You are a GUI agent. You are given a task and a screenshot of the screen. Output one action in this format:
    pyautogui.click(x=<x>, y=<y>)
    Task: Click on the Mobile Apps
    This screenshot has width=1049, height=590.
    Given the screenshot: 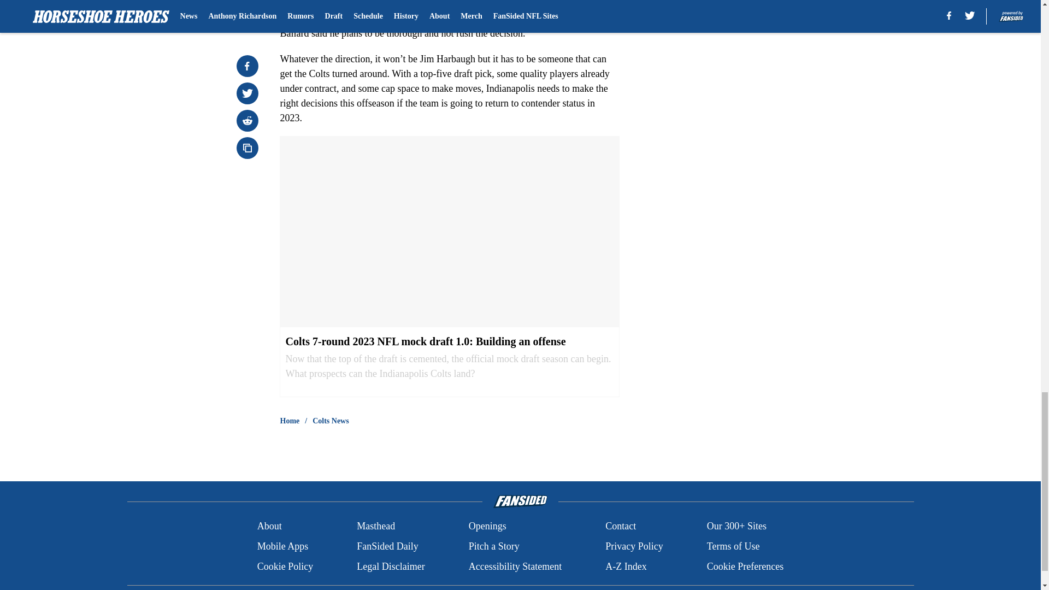 What is the action you would take?
    pyautogui.click(x=282, y=546)
    